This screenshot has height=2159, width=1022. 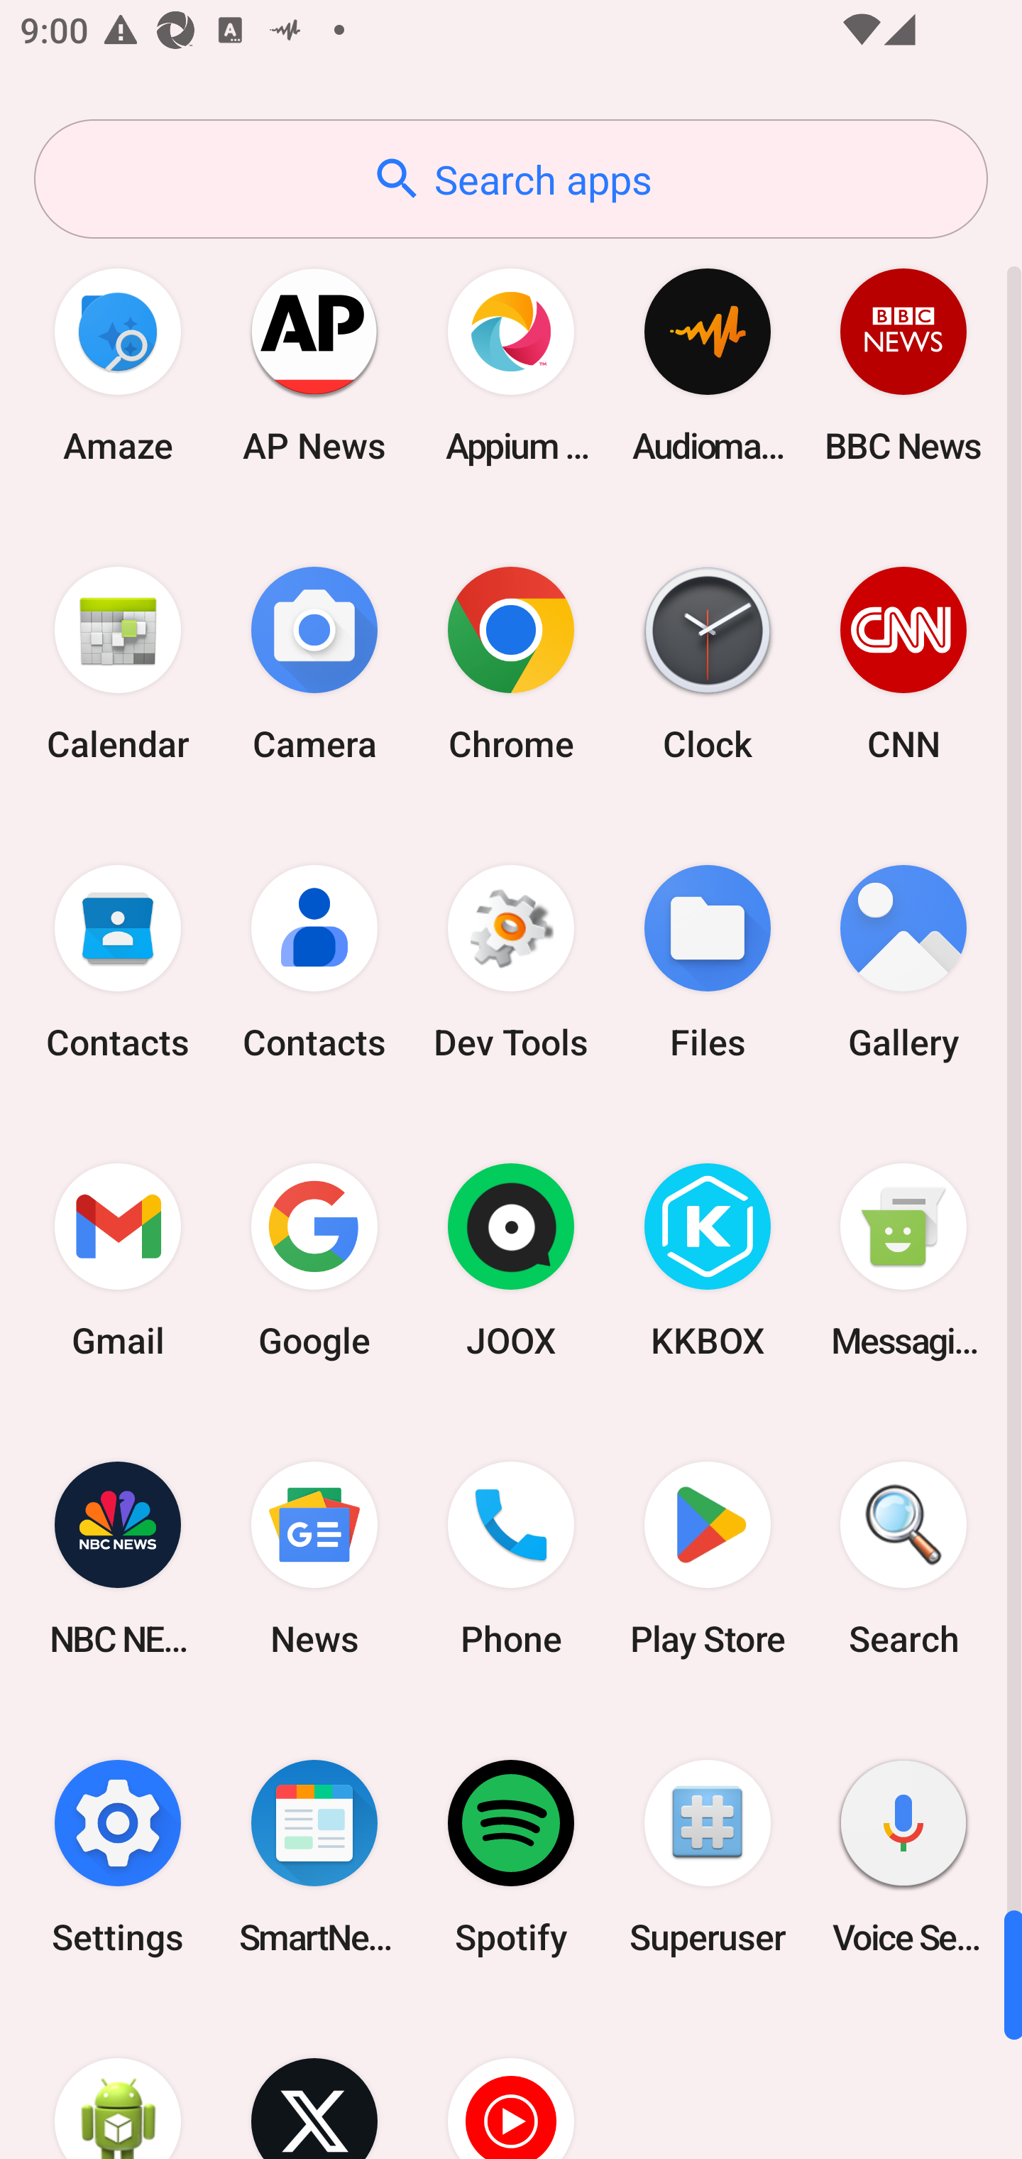 What do you see at coordinates (903, 963) in the screenshot?
I see `Gallery` at bounding box center [903, 963].